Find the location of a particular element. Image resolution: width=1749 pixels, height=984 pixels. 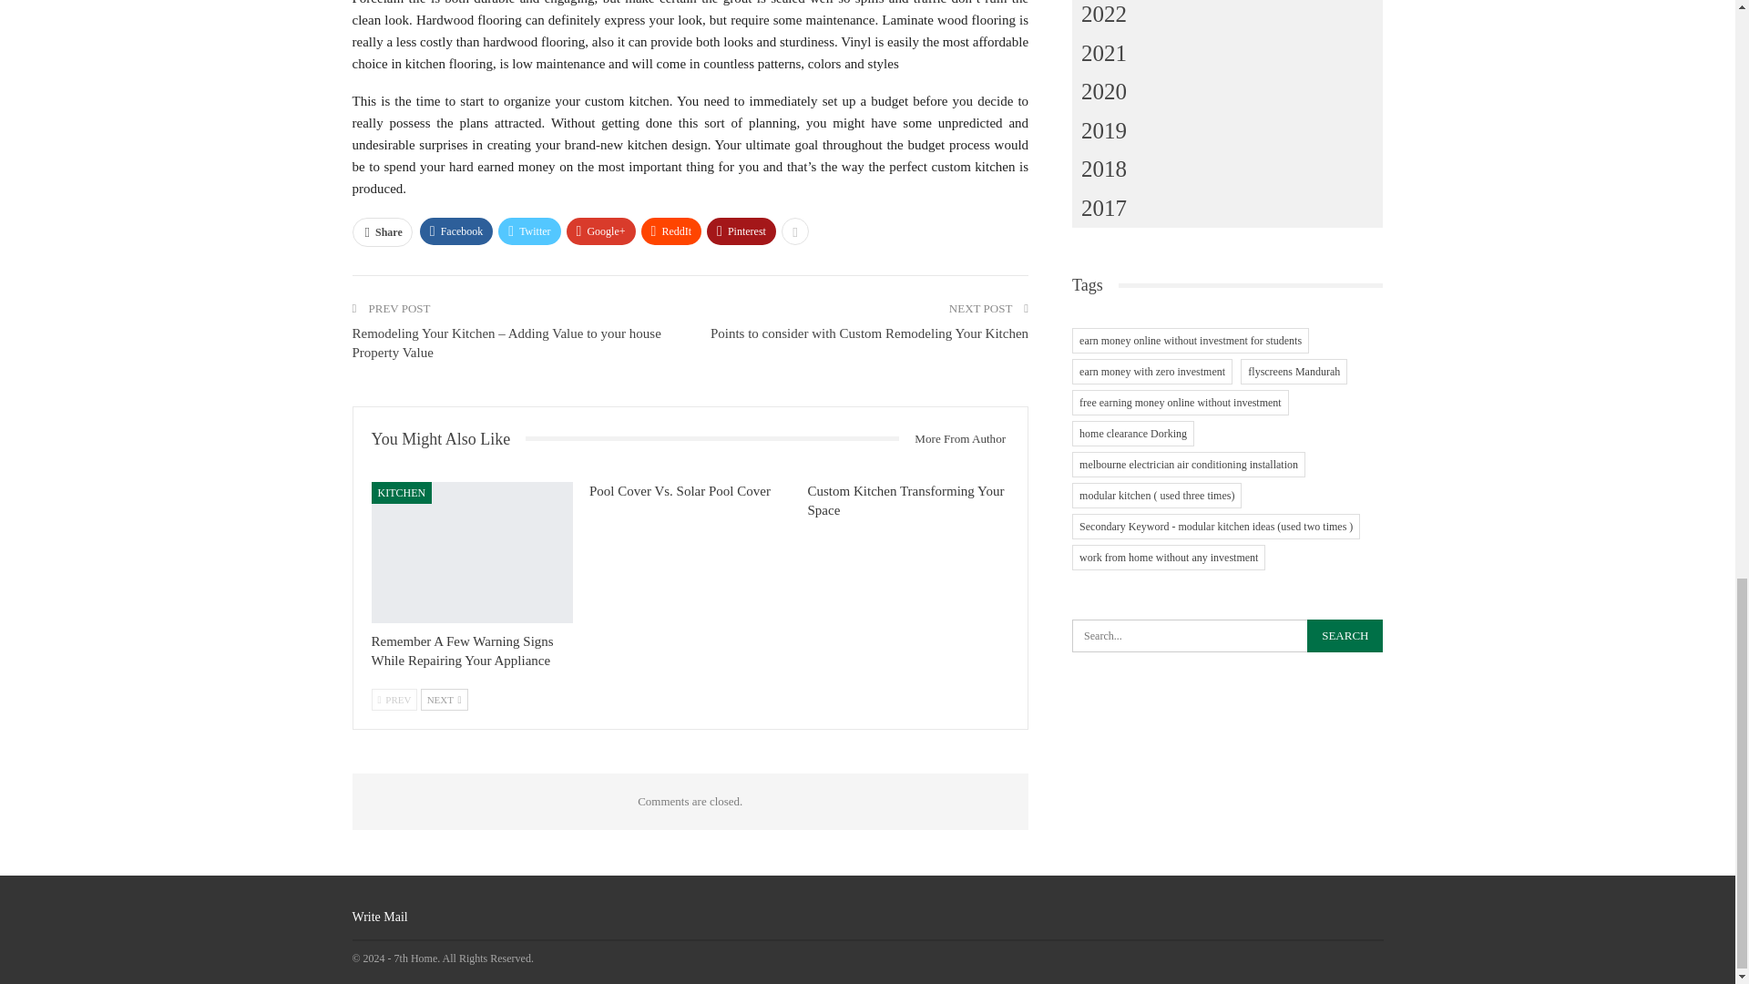

Facebook is located at coordinates (455, 231).